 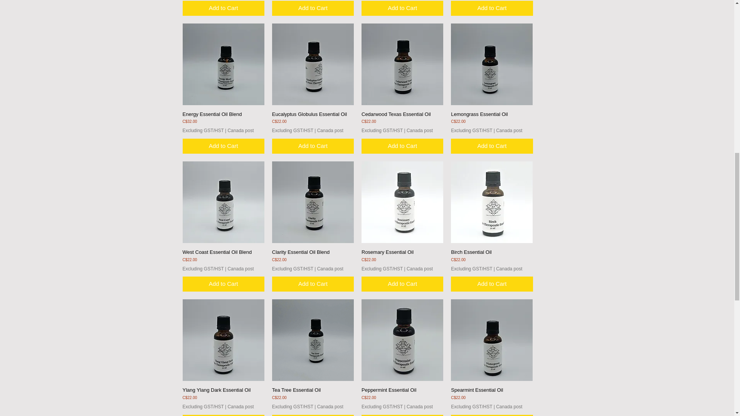 What do you see at coordinates (313, 8) in the screenshot?
I see `Add to Cart` at bounding box center [313, 8].